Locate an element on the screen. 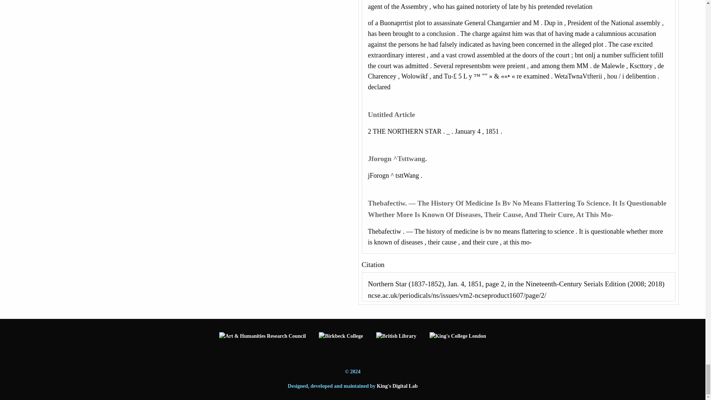 This screenshot has width=711, height=400. King's Digital Lab is located at coordinates (397, 386).